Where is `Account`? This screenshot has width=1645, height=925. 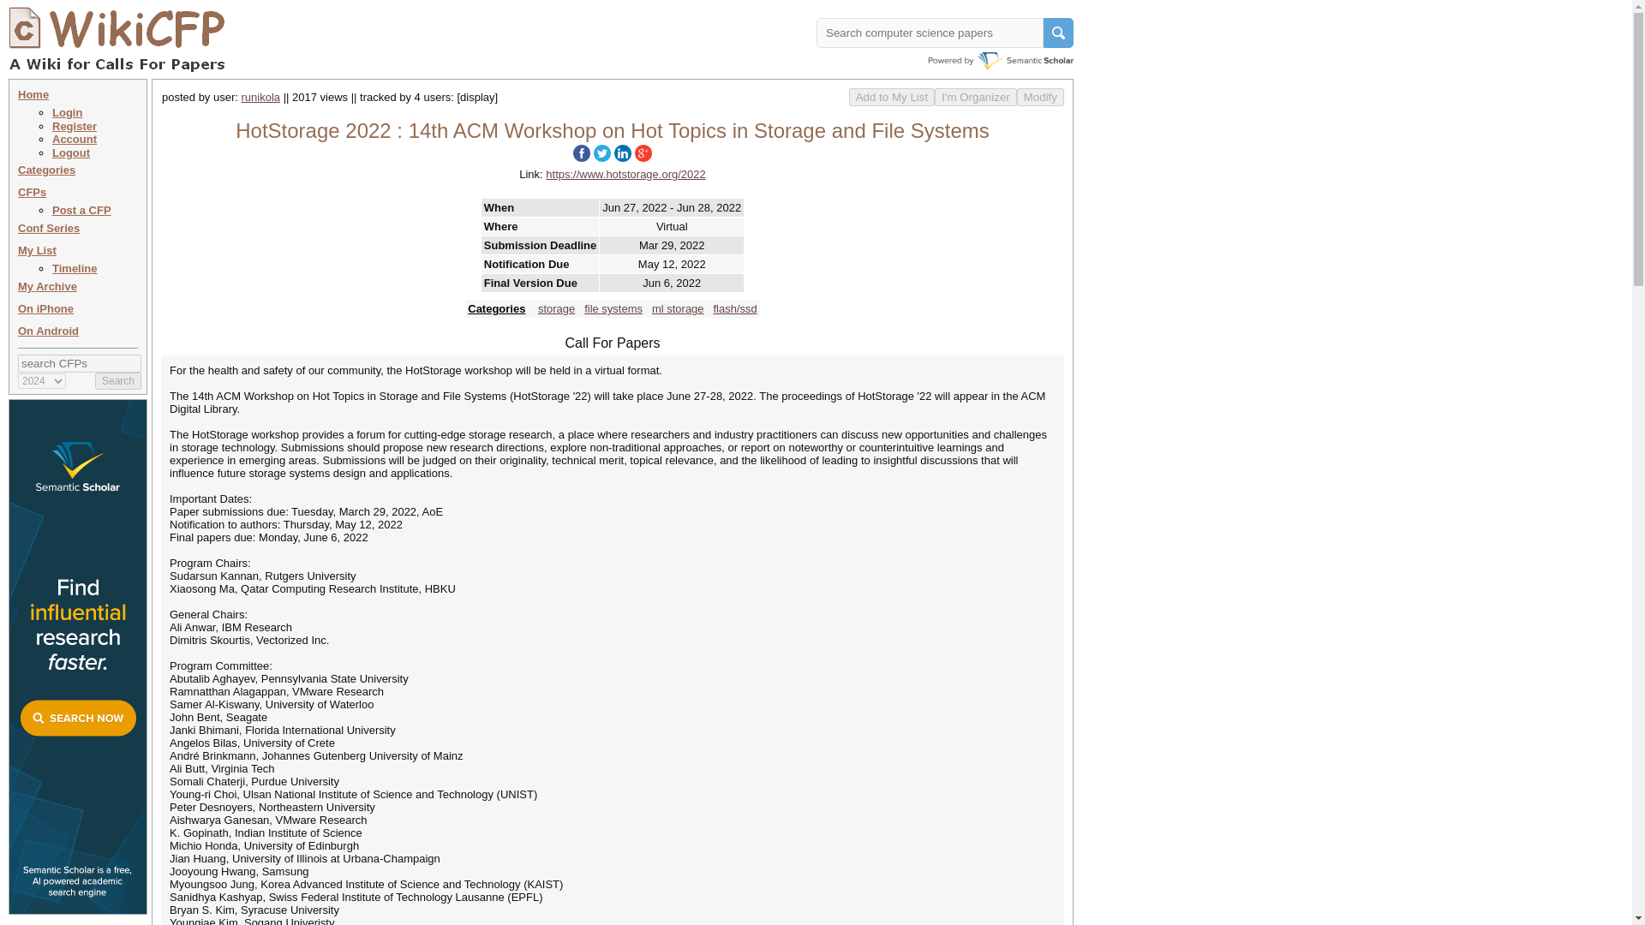 Account is located at coordinates (75, 139).